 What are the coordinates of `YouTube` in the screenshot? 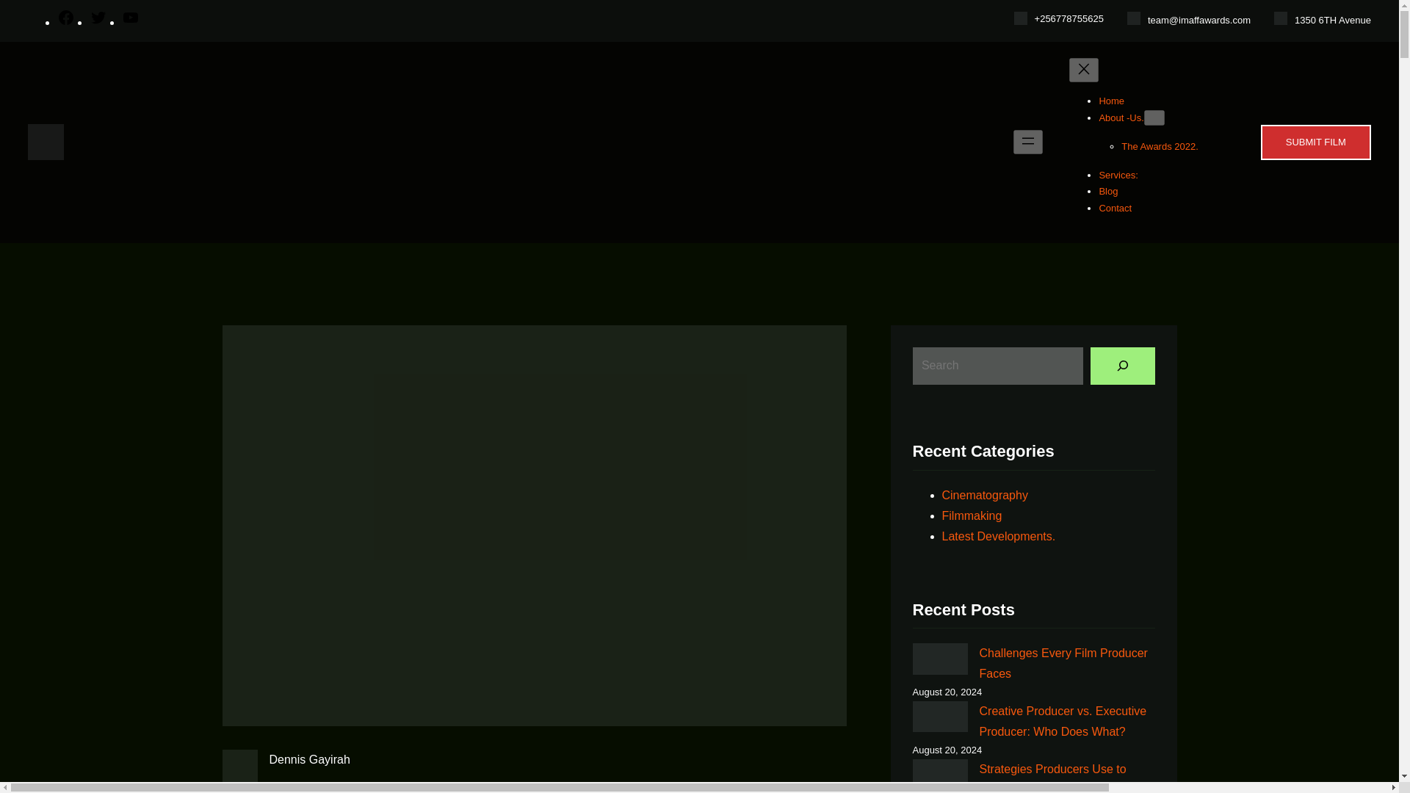 It's located at (131, 22).